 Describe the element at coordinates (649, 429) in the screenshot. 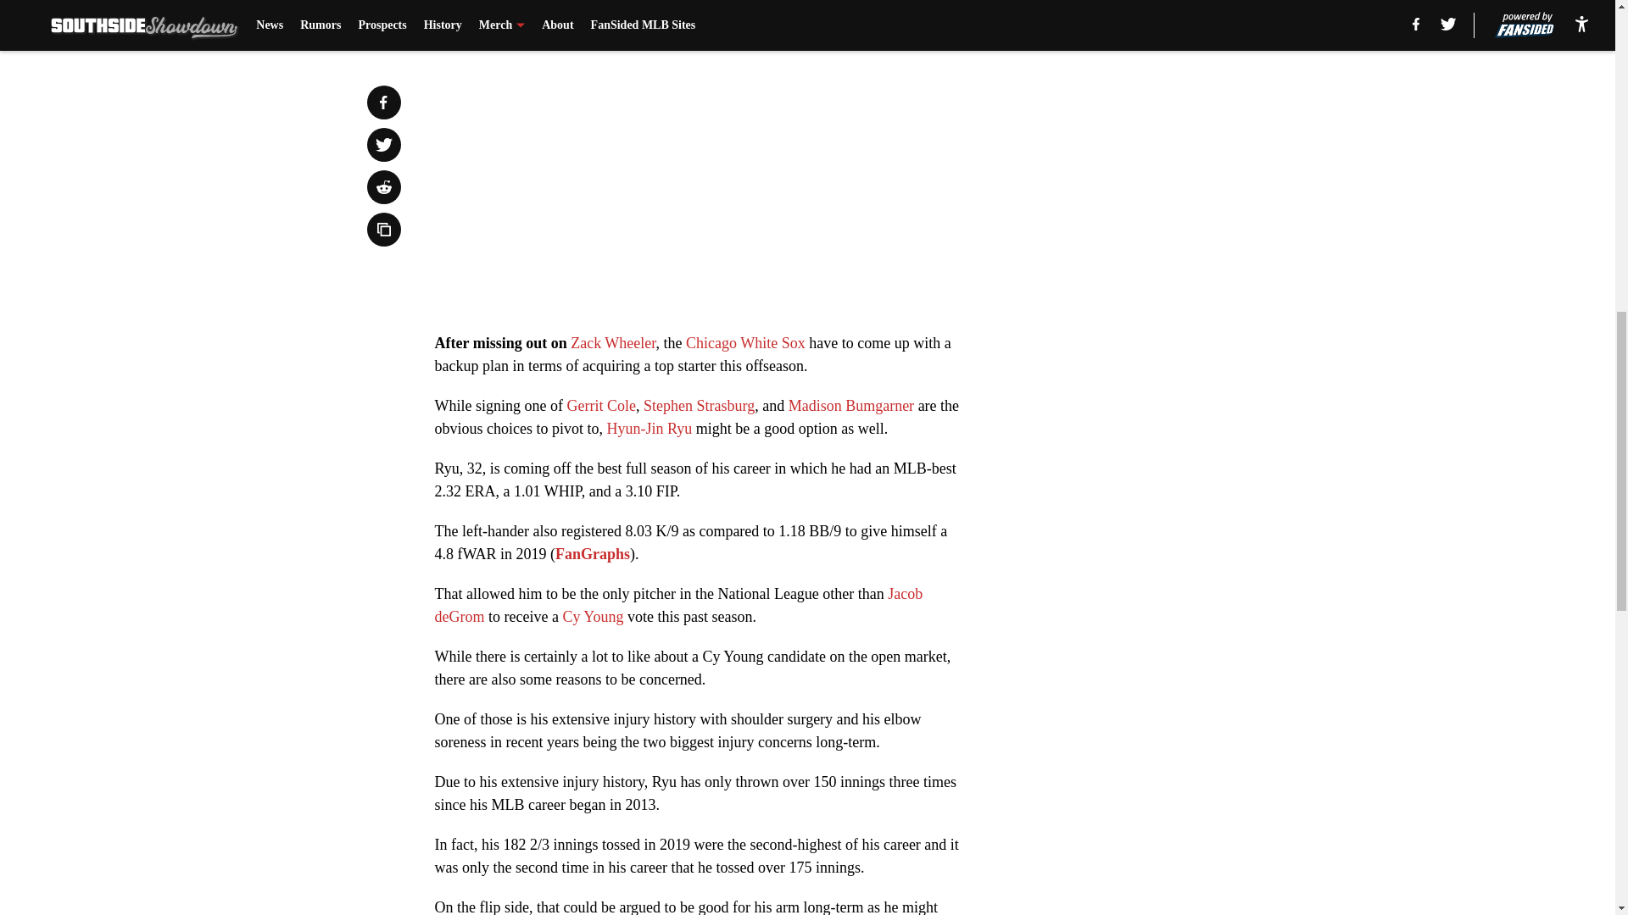

I see `Hyun-Jin Ryu` at that location.